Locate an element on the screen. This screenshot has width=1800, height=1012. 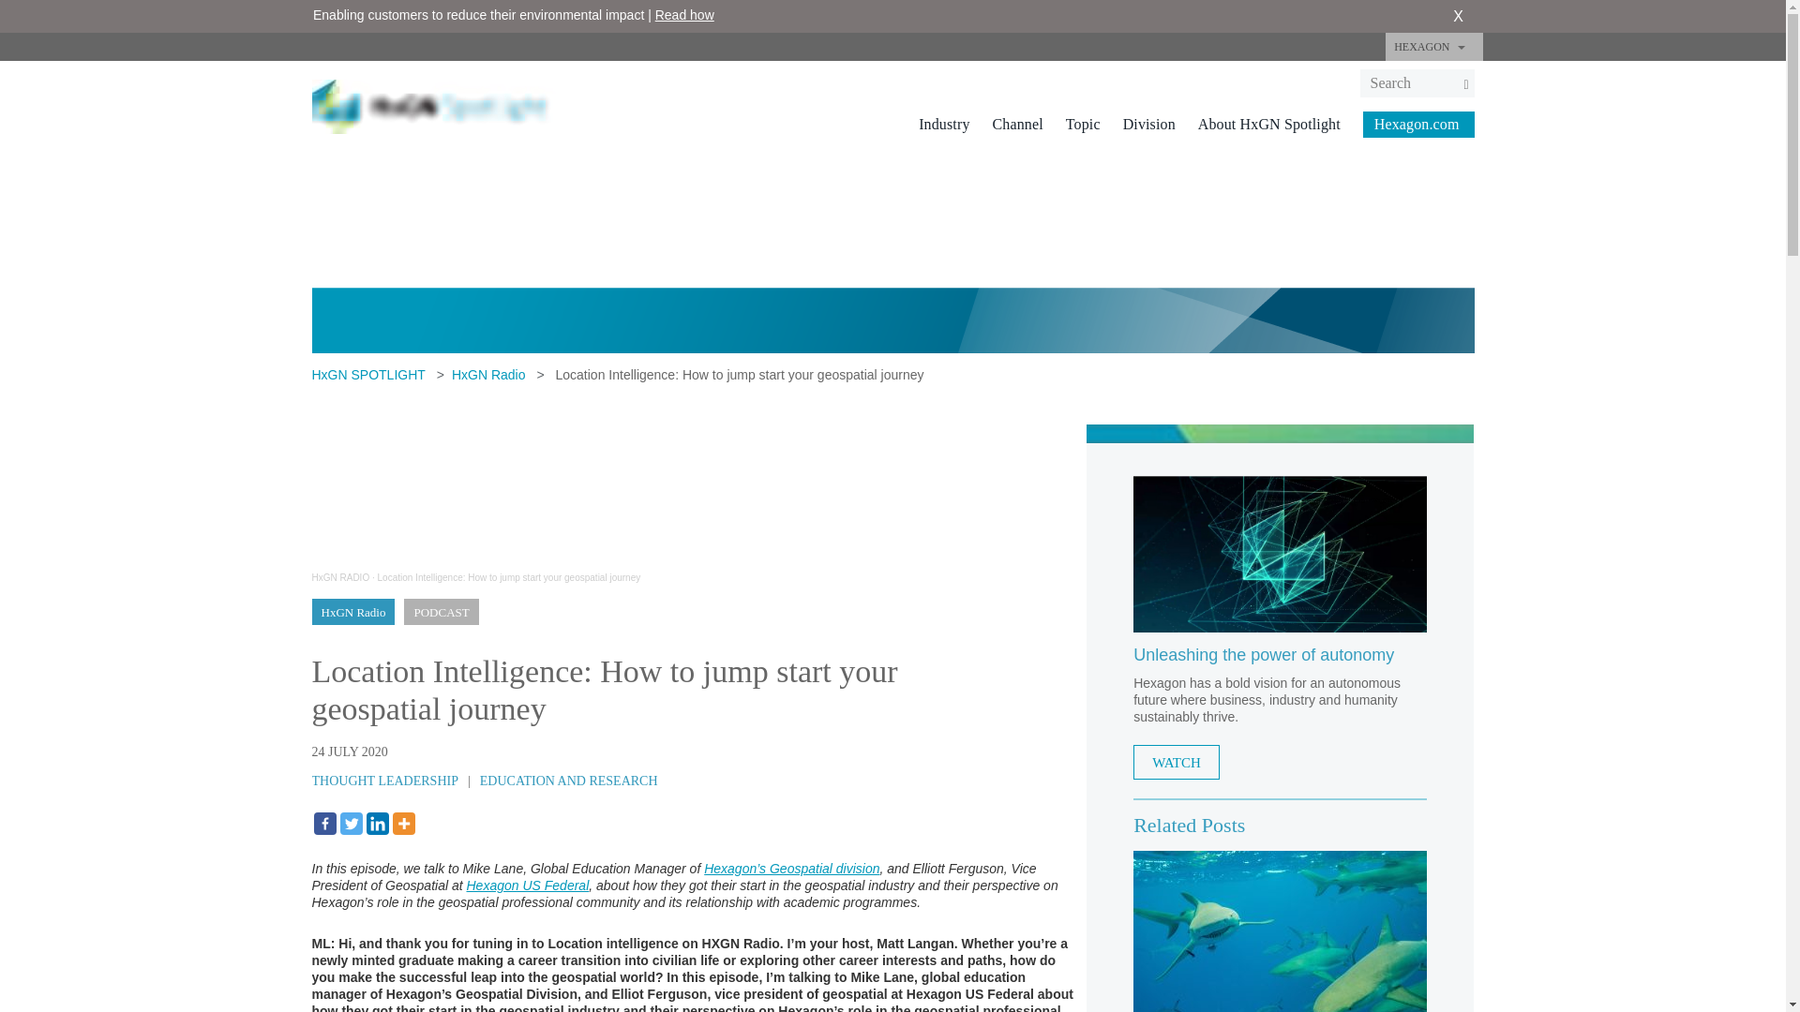
Facebook is located at coordinates (324, 824).